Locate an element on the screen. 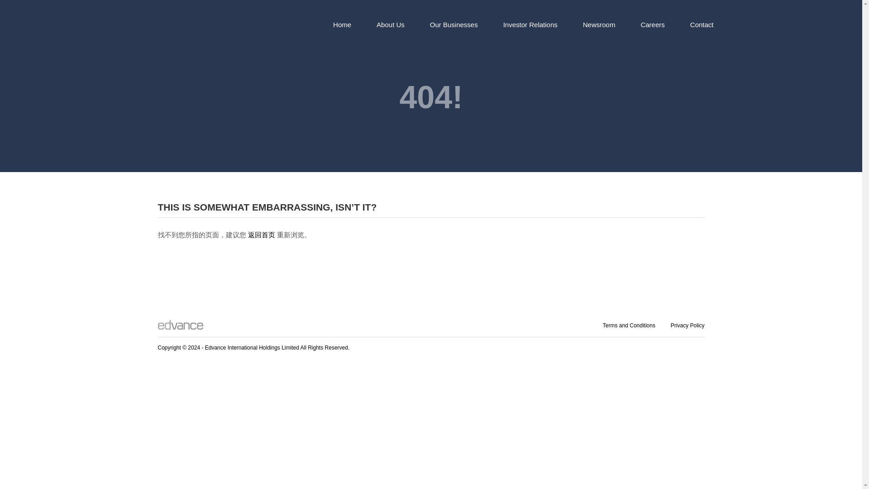  Investor Relations is located at coordinates (530, 24).